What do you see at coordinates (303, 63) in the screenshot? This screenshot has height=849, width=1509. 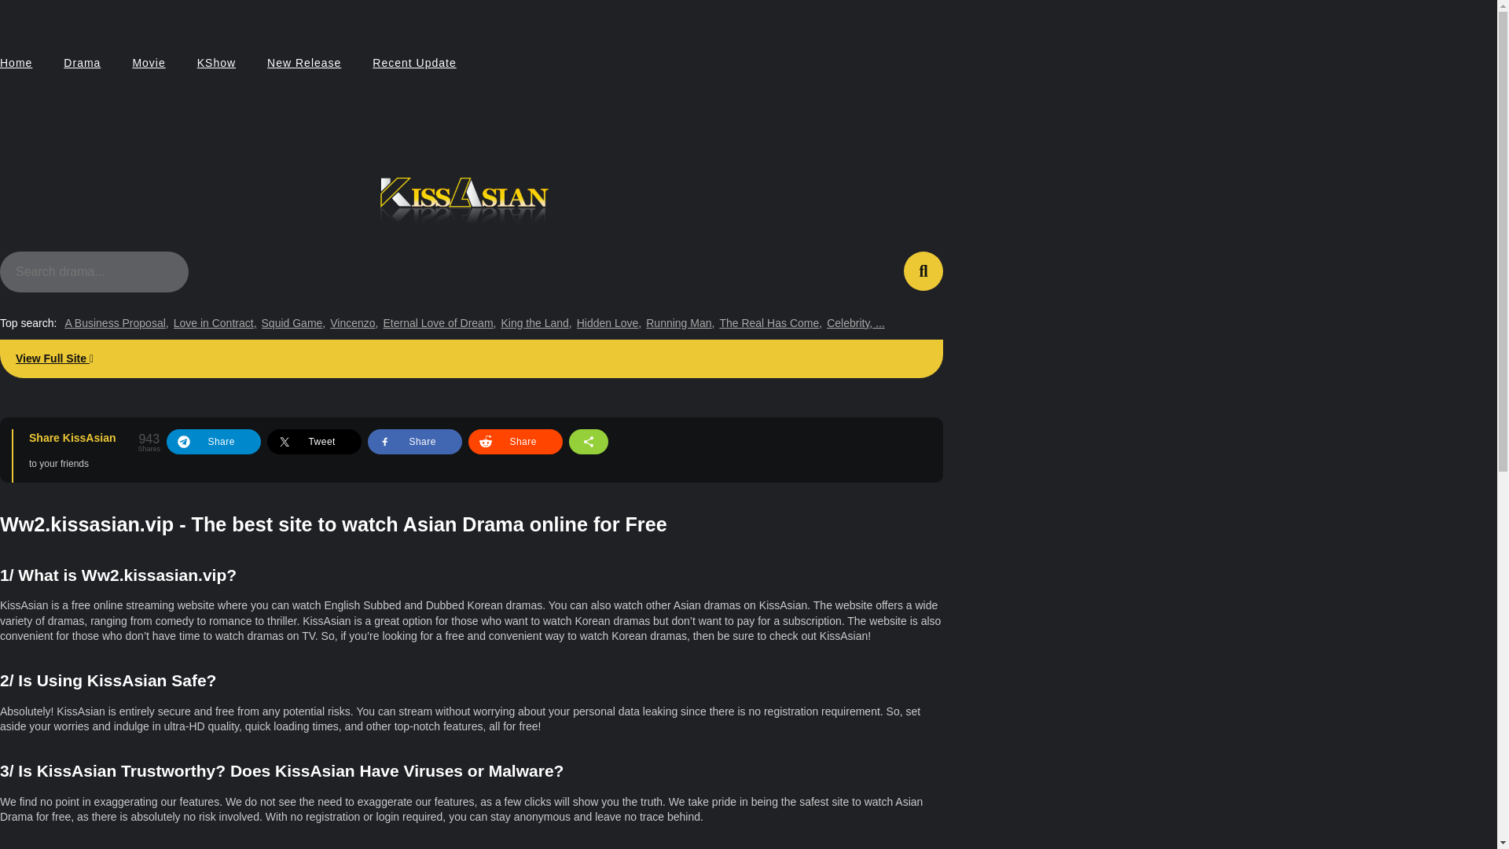 I see `New Release` at bounding box center [303, 63].